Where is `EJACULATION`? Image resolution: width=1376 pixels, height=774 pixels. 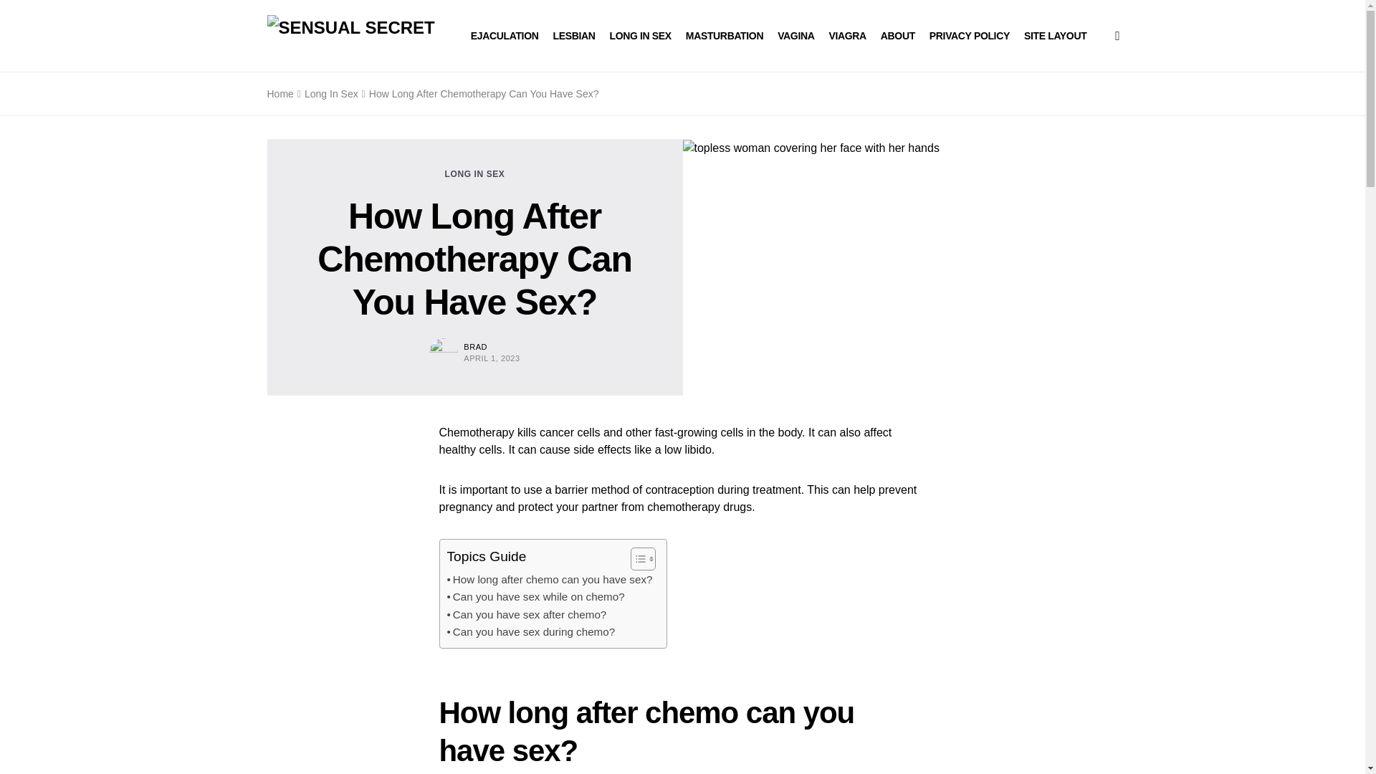
EJACULATION is located at coordinates (505, 36).